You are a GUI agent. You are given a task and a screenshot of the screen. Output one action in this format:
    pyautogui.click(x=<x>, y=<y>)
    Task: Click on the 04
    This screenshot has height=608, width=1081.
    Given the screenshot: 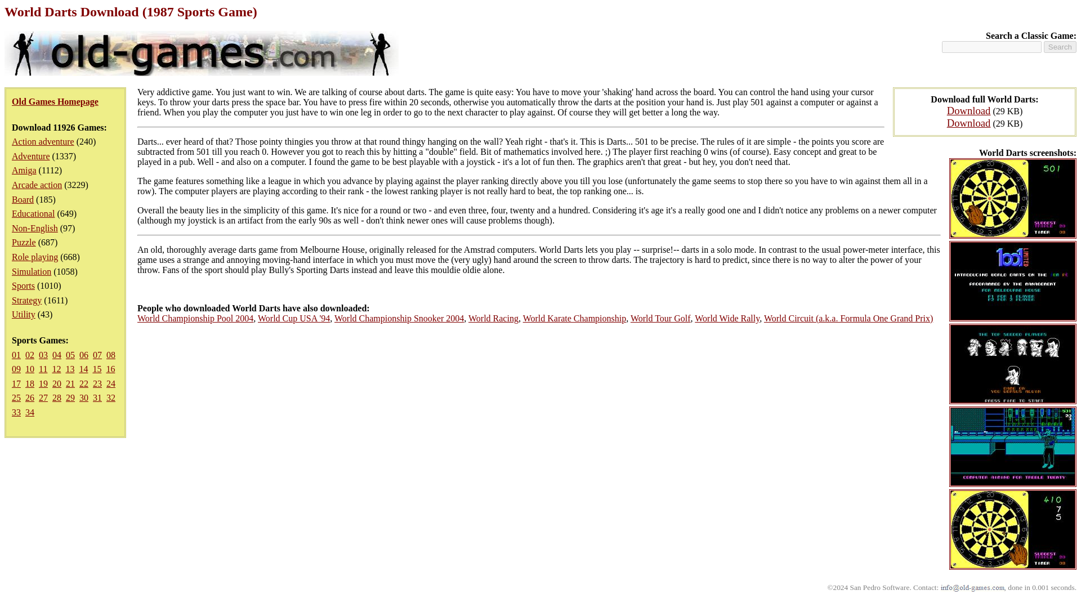 What is the action you would take?
    pyautogui.click(x=56, y=355)
    